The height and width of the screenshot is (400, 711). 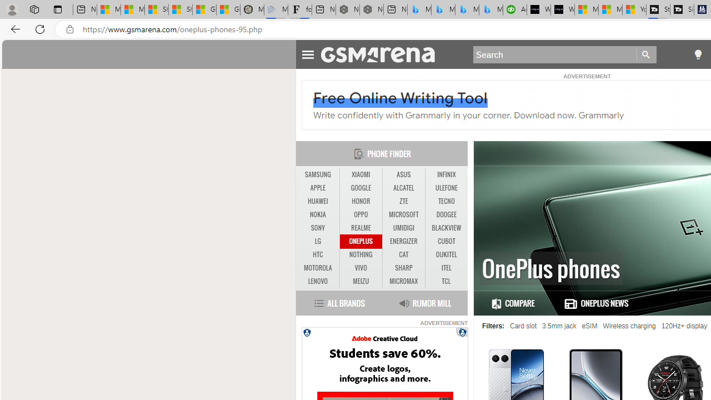 What do you see at coordinates (318, 188) in the screenshot?
I see `APPLE` at bounding box center [318, 188].